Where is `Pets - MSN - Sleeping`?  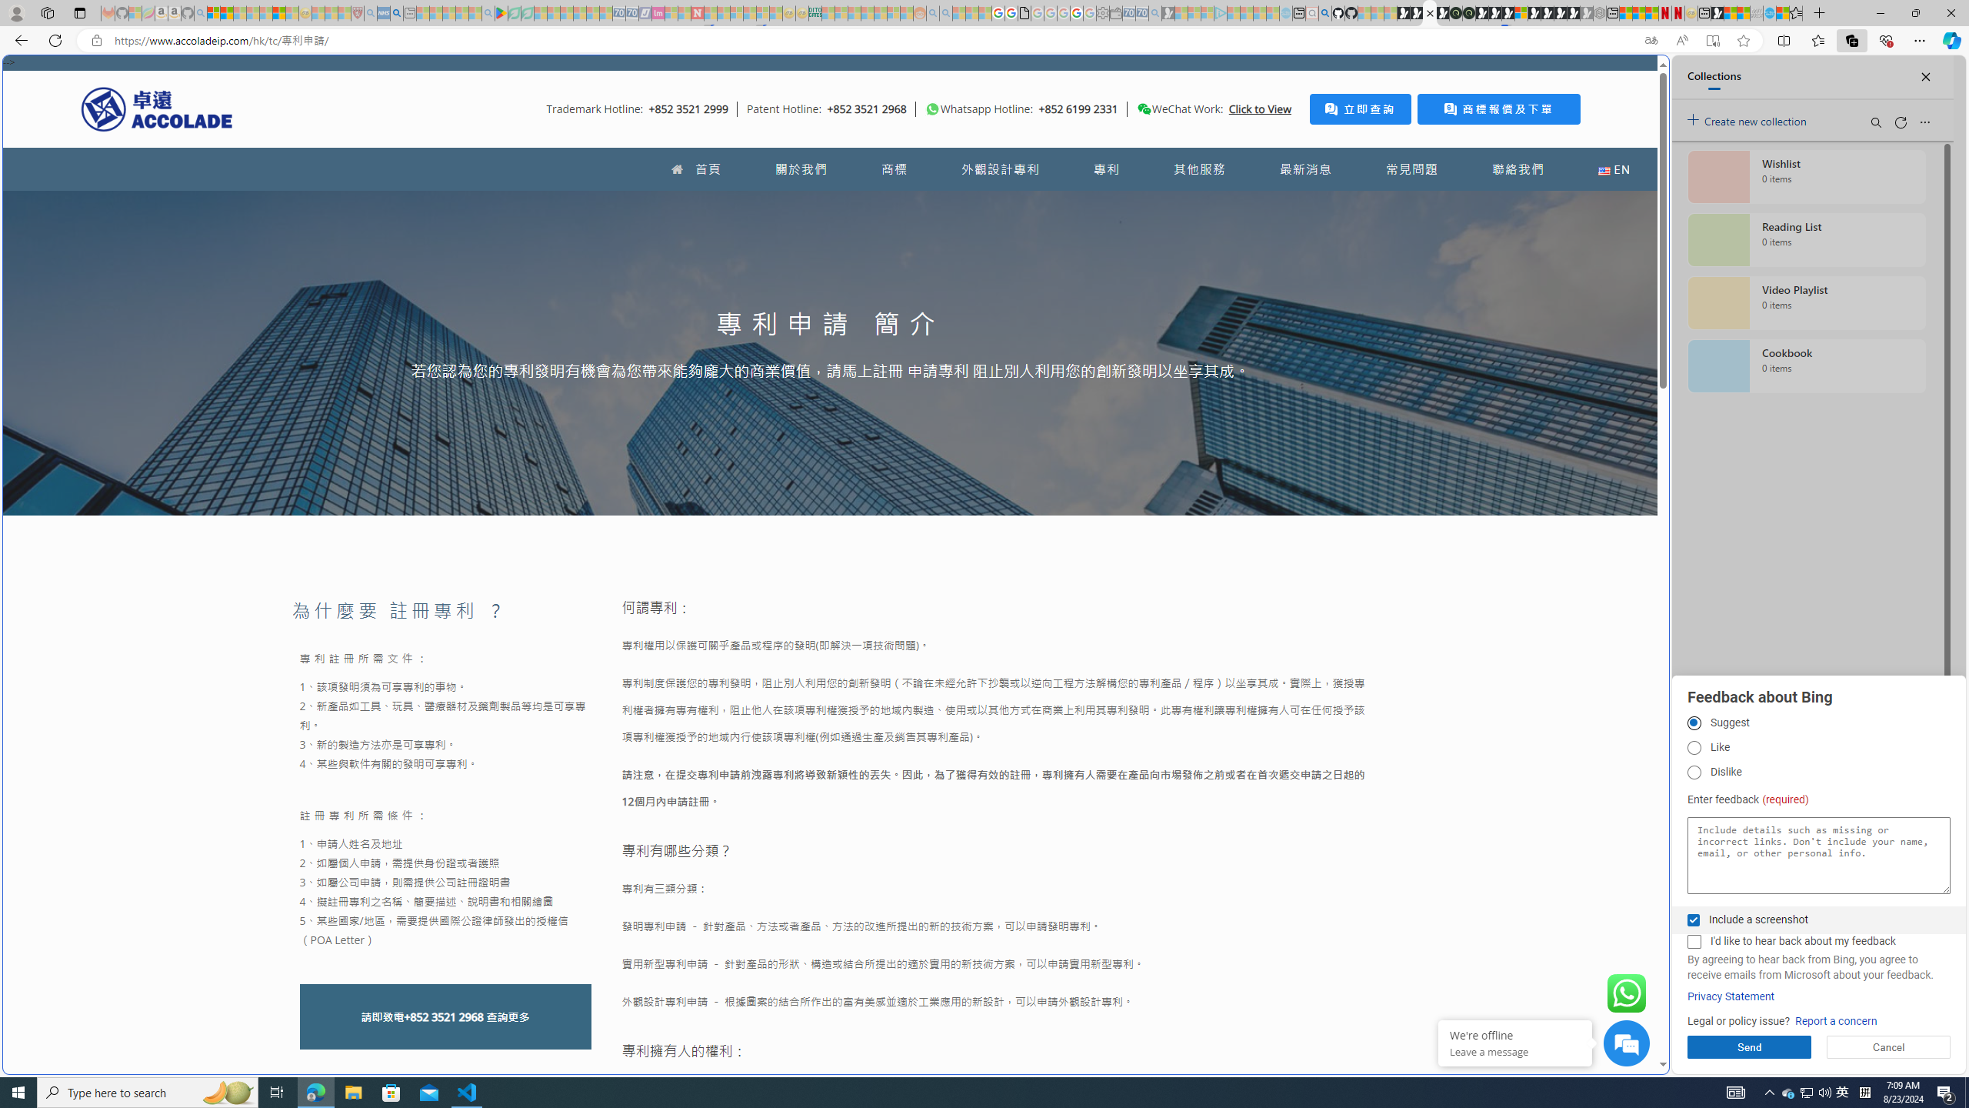
Pets - MSN - Sleeping is located at coordinates (461, 13).